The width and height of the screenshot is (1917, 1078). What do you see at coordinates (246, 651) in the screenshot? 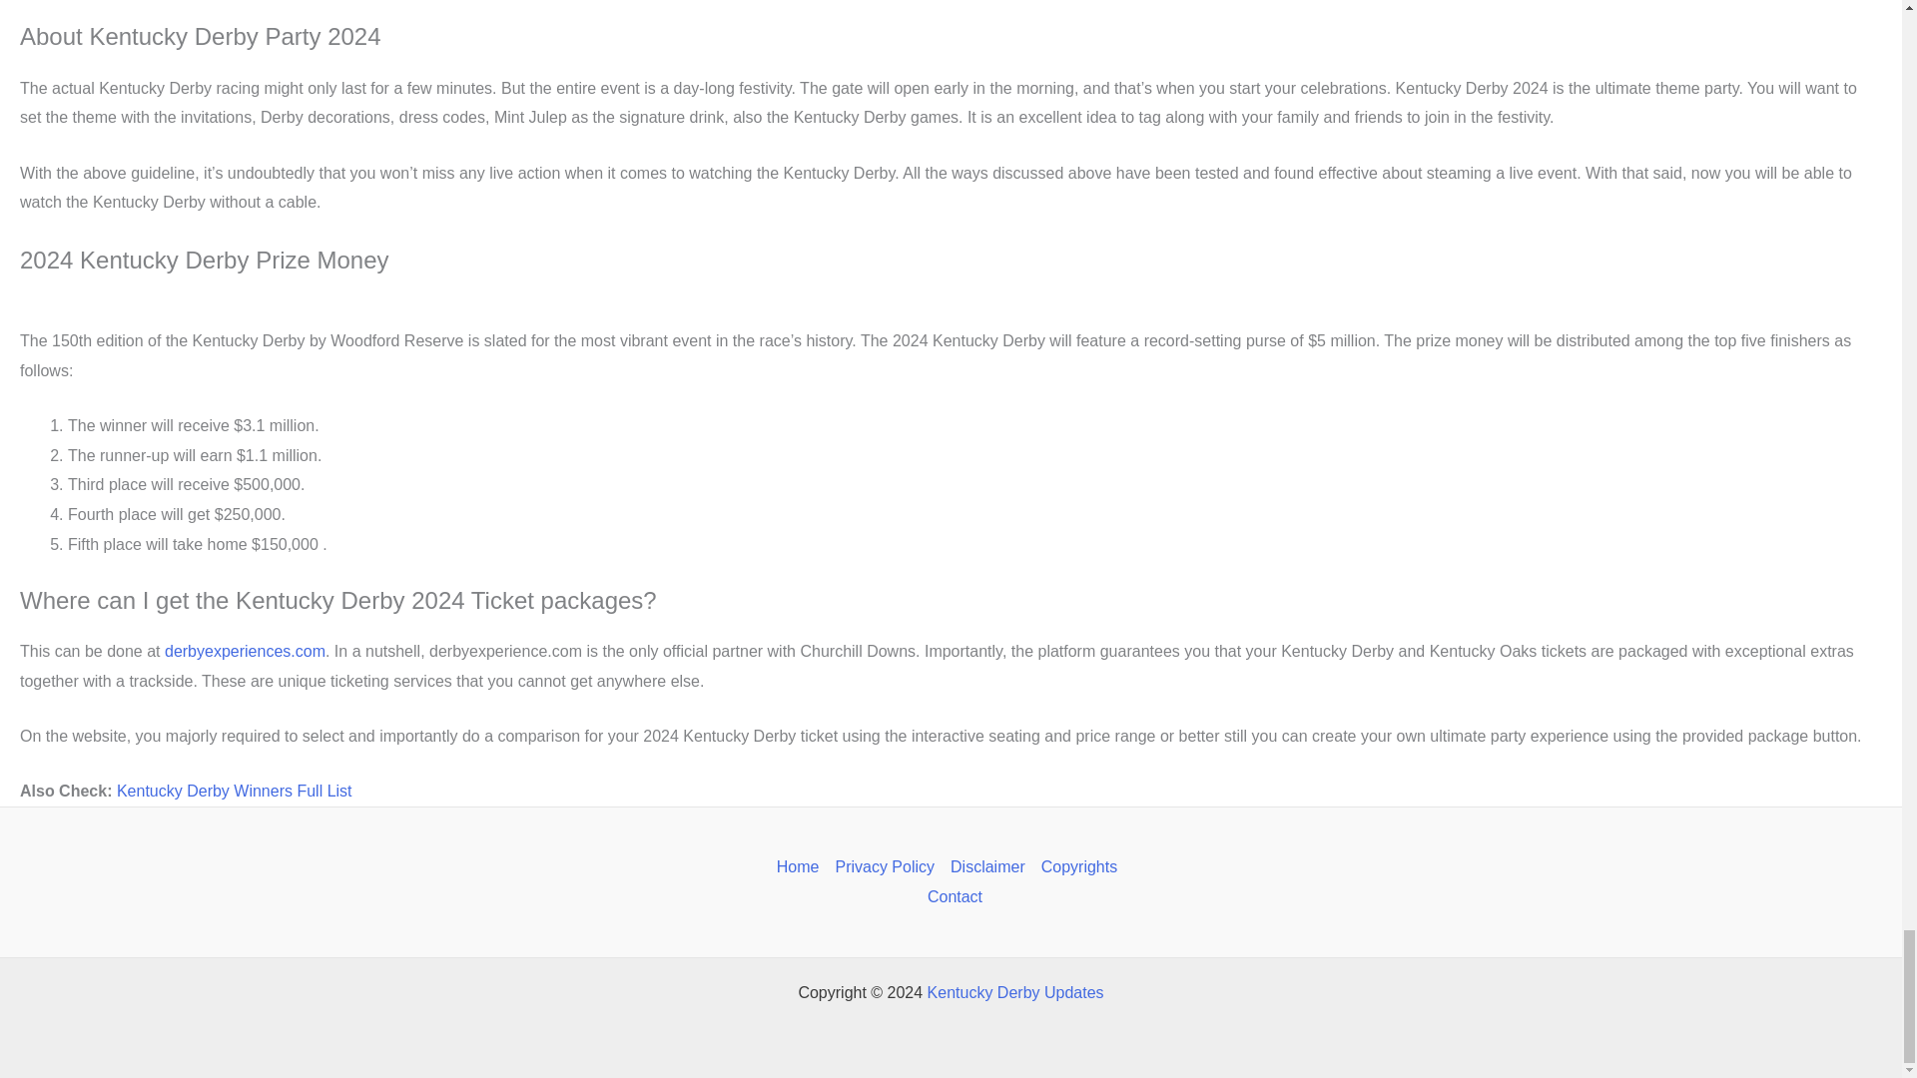
I see `derbyexperiences.com` at bounding box center [246, 651].